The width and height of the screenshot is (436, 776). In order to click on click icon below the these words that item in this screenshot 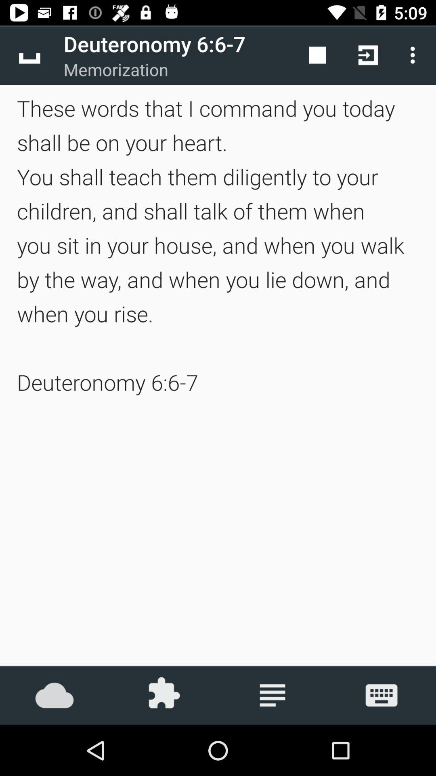, I will do `click(163, 695)`.